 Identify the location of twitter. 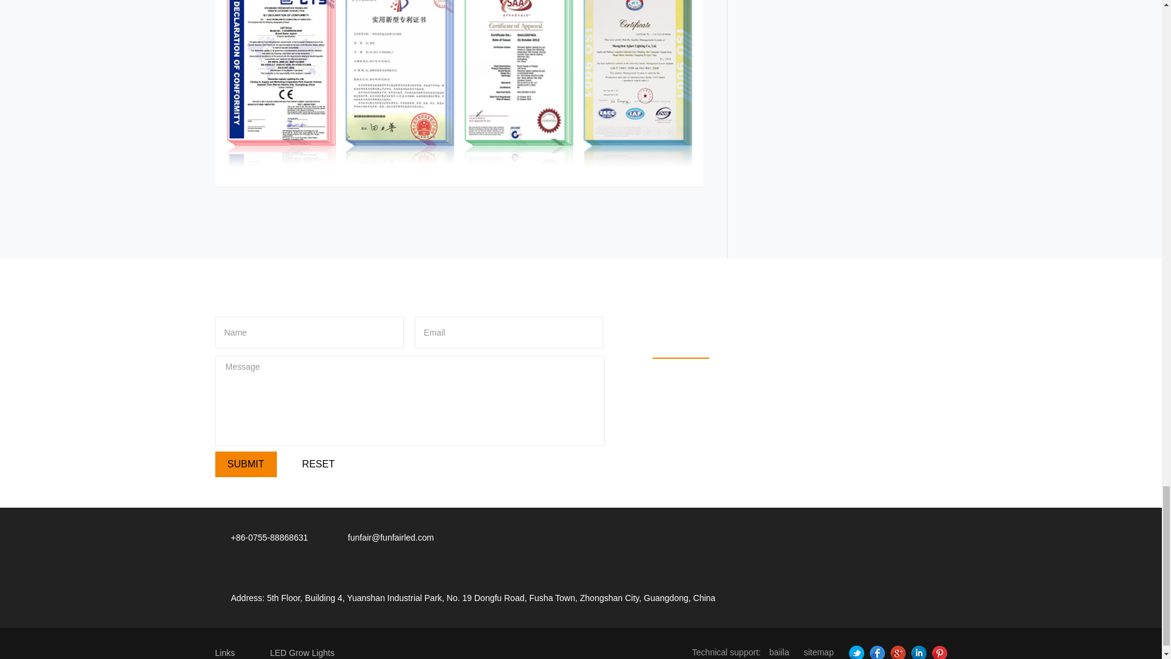
(854, 652).